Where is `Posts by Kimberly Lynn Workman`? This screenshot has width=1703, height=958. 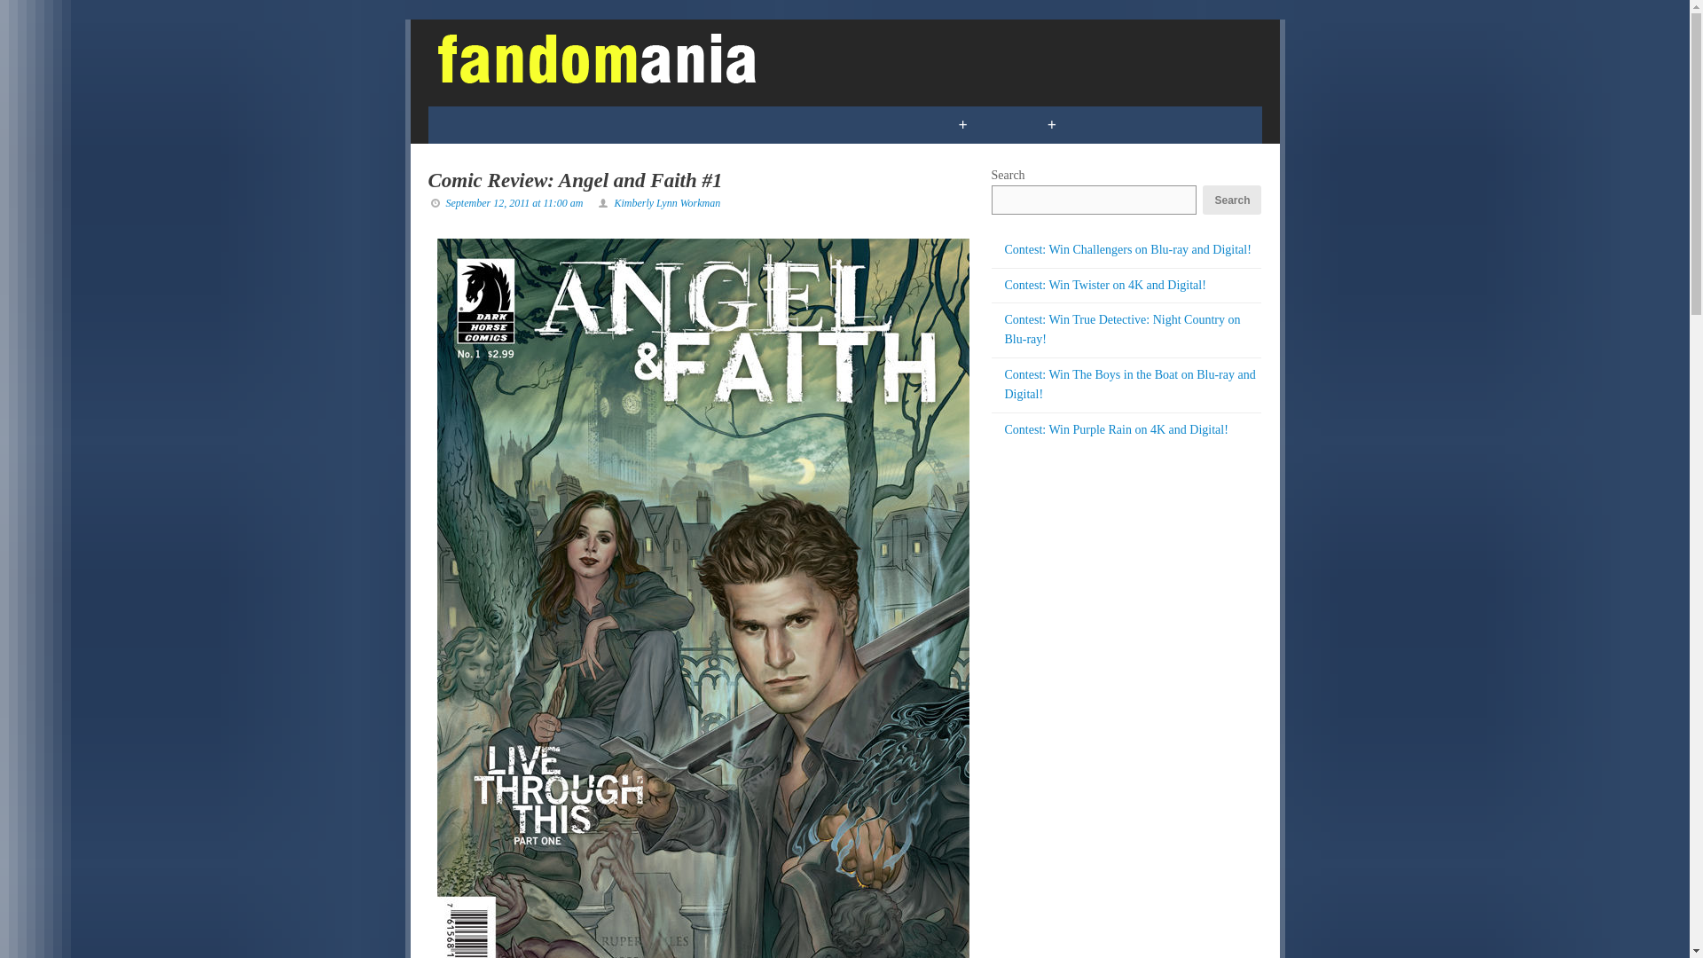
Posts by Kimberly Lynn Workman is located at coordinates (667, 203).